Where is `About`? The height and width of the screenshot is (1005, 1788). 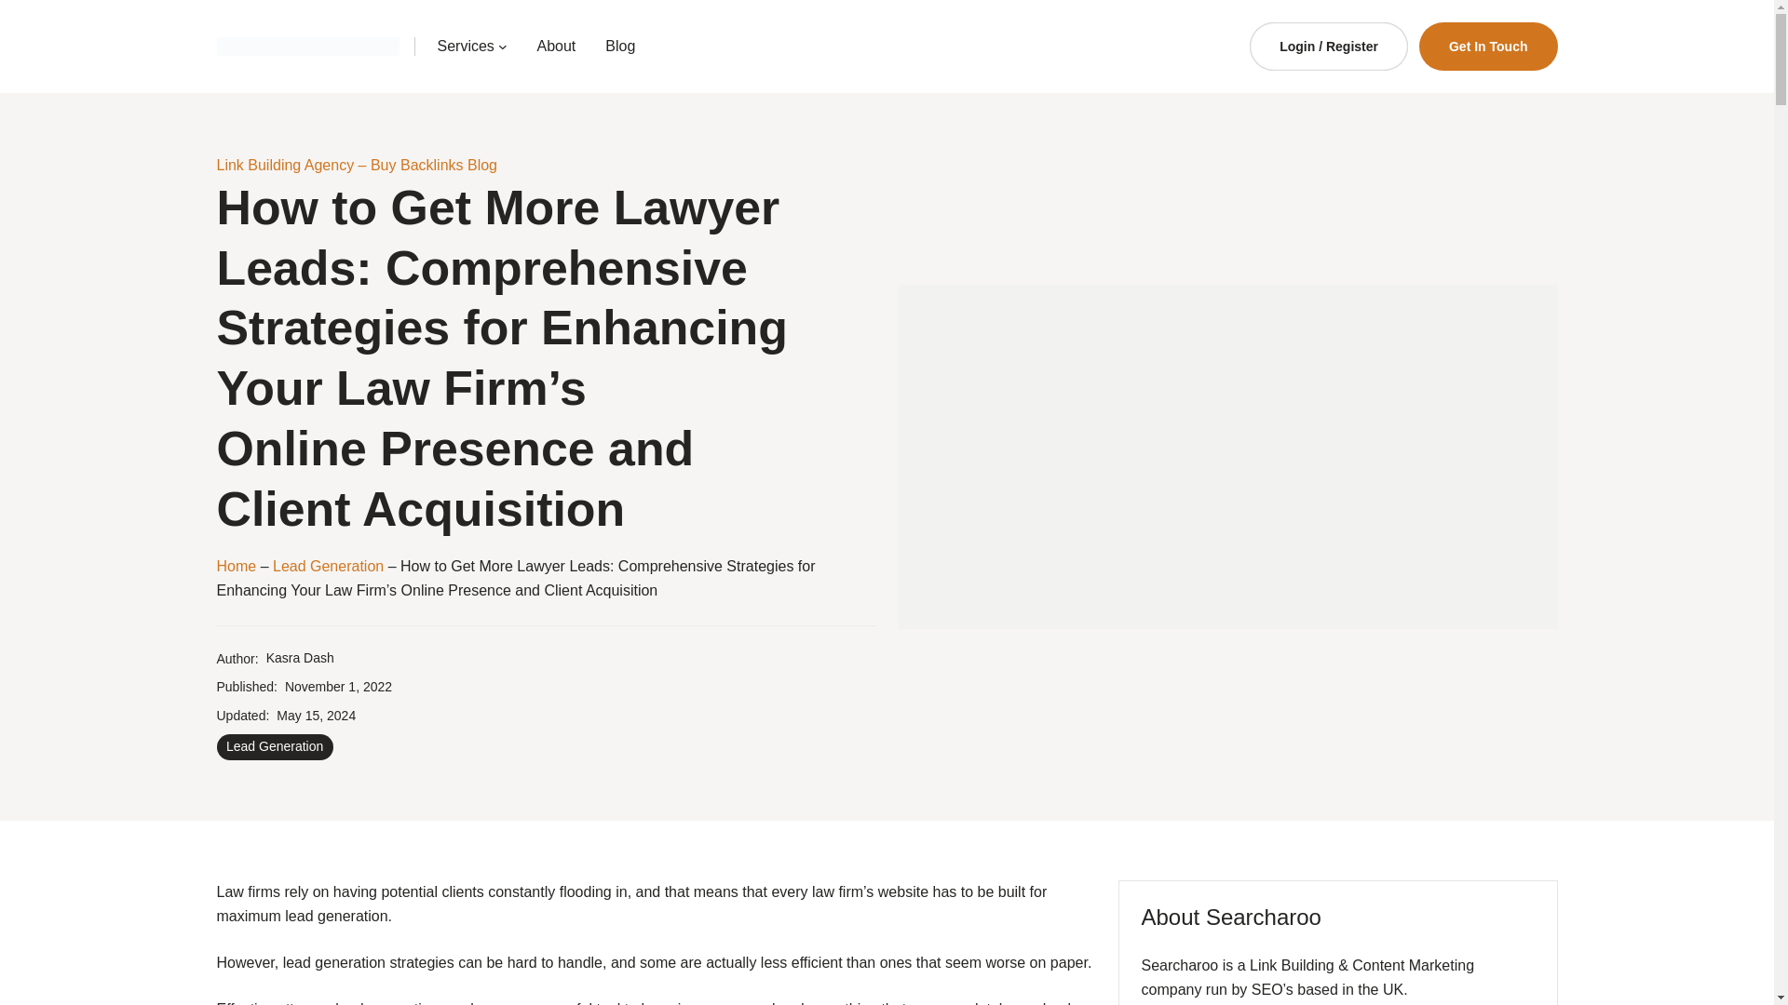 About is located at coordinates (556, 46).